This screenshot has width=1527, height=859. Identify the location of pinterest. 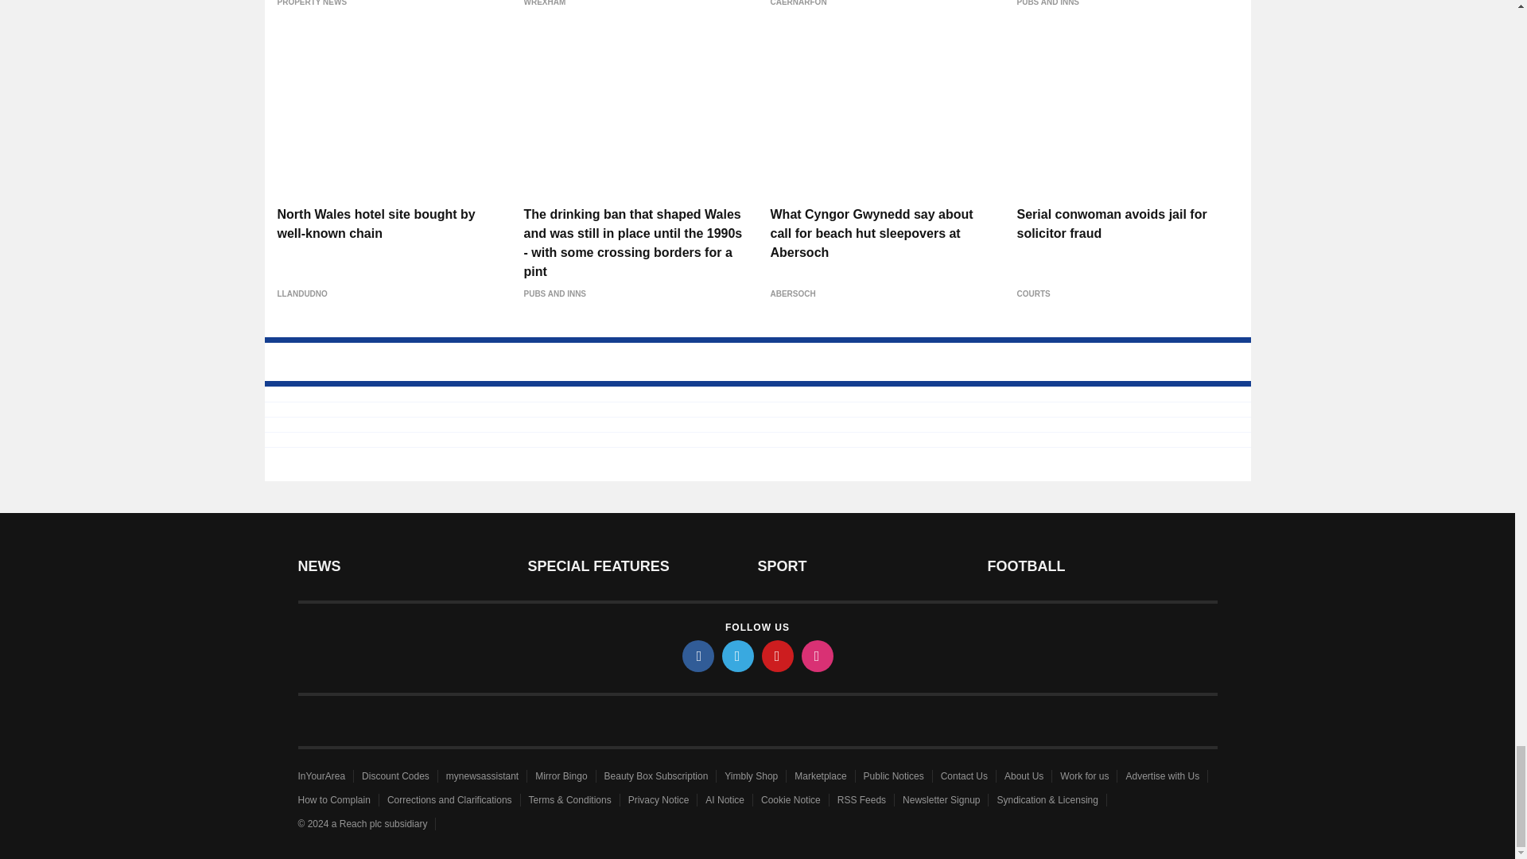
(778, 655).